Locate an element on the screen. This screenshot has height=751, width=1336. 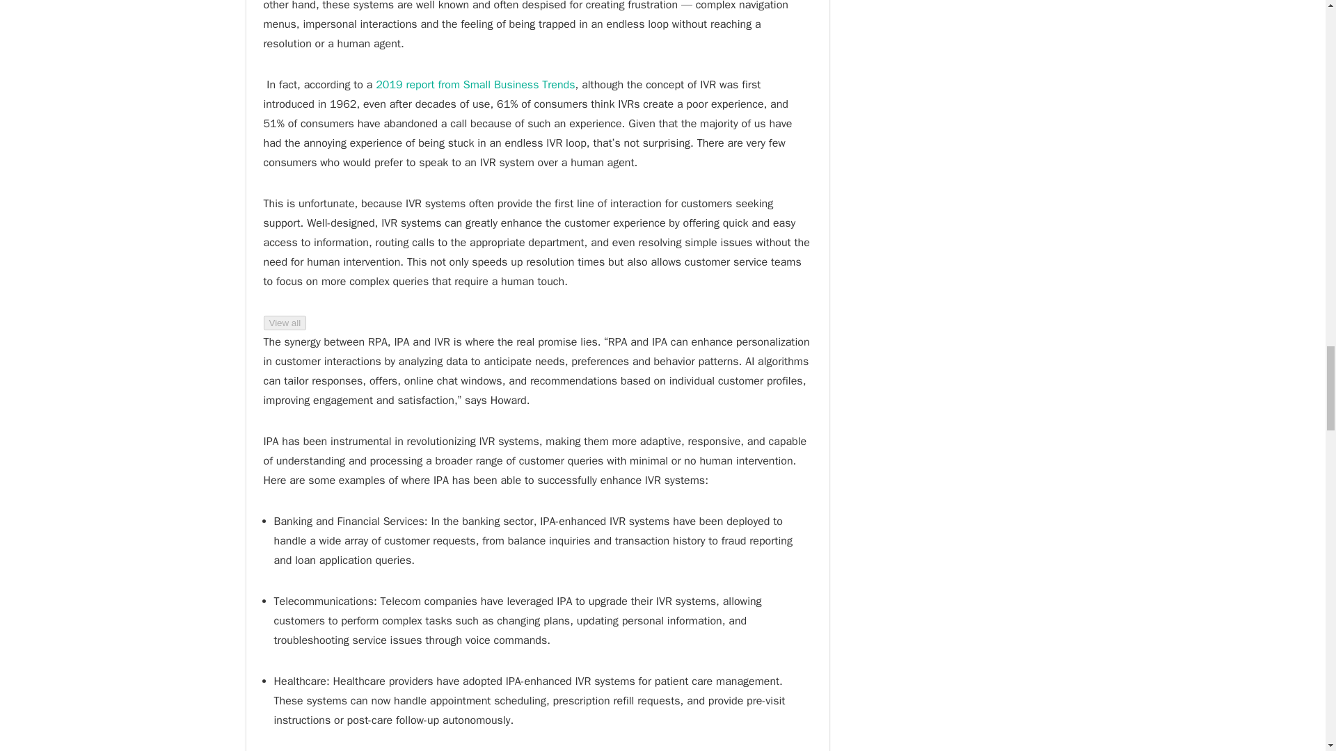
2019 report from Small Business Trends is located at coordinates (475, 85).